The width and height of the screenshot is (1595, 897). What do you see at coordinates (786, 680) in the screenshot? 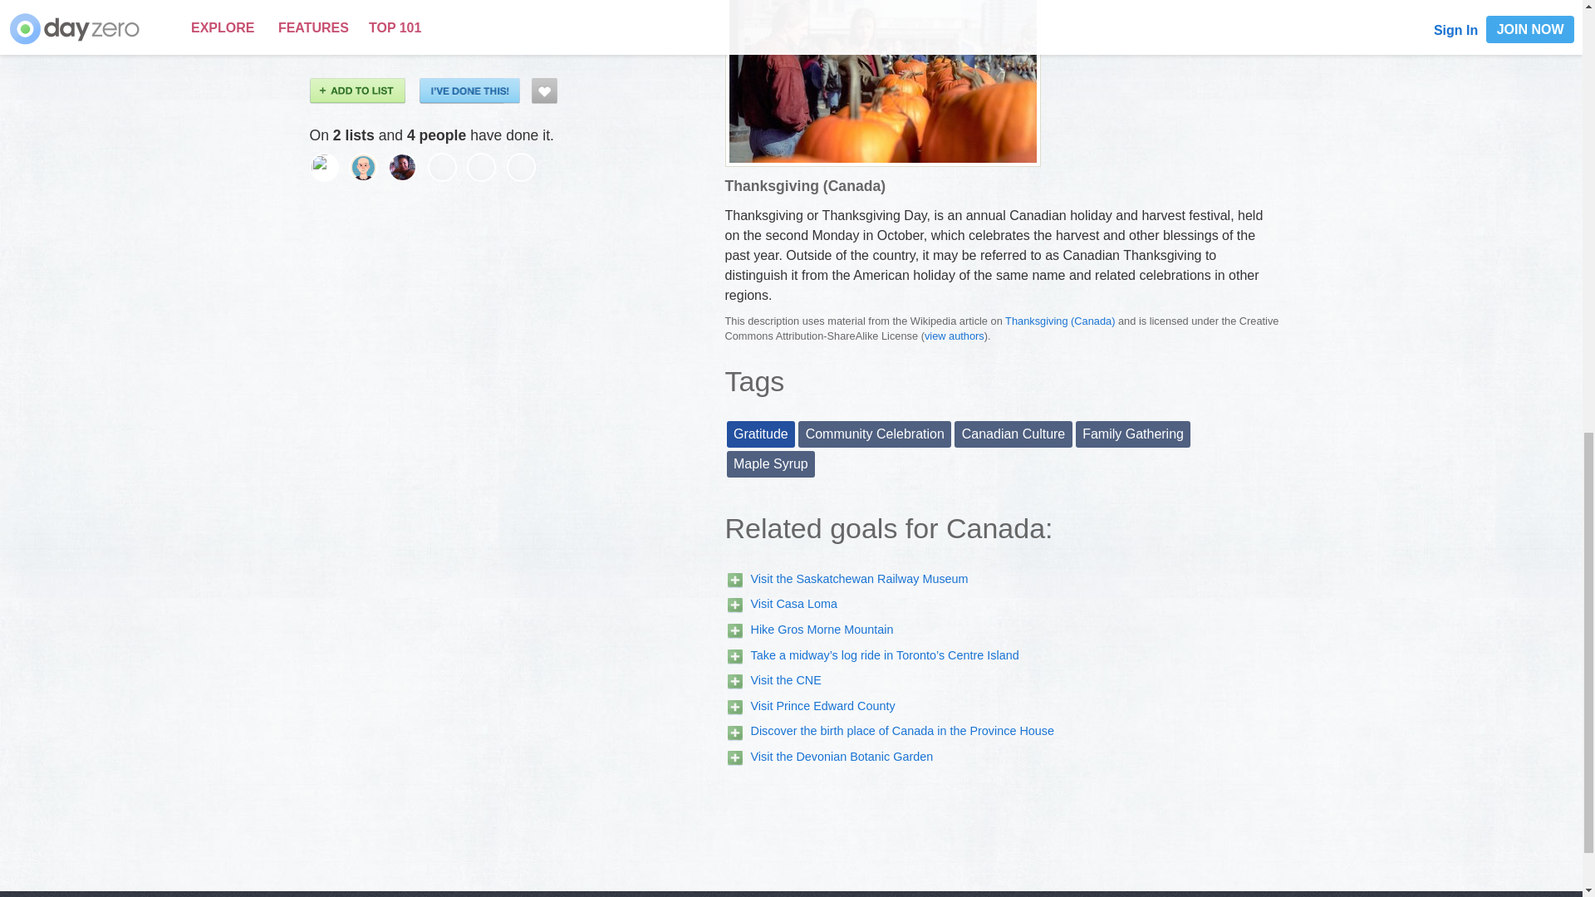
I see `Visit the CNE` at bounding box center [786, 680].